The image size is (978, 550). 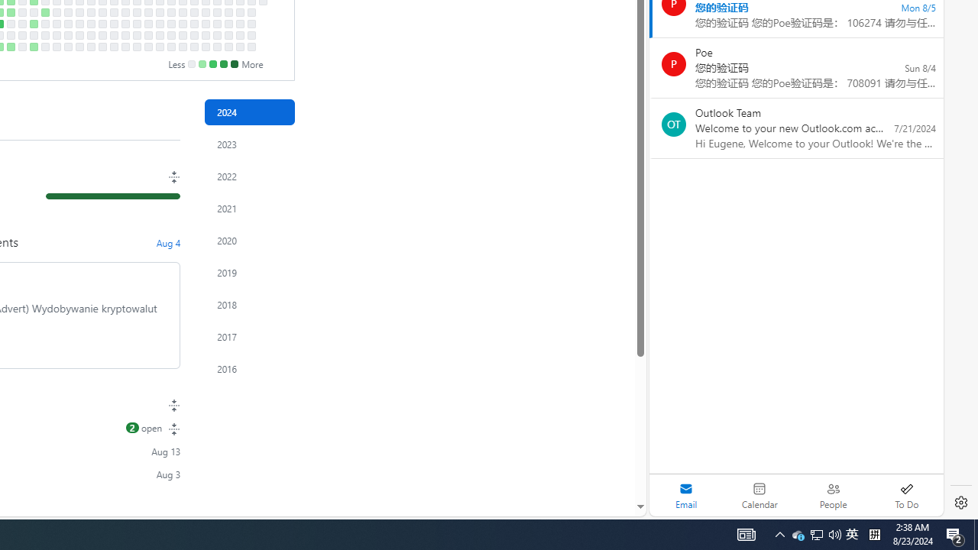 What do you see at coordinates (217, 12) in the screenshot?
I see `No contributions on December 4th.` at bounding box center [217, 12].